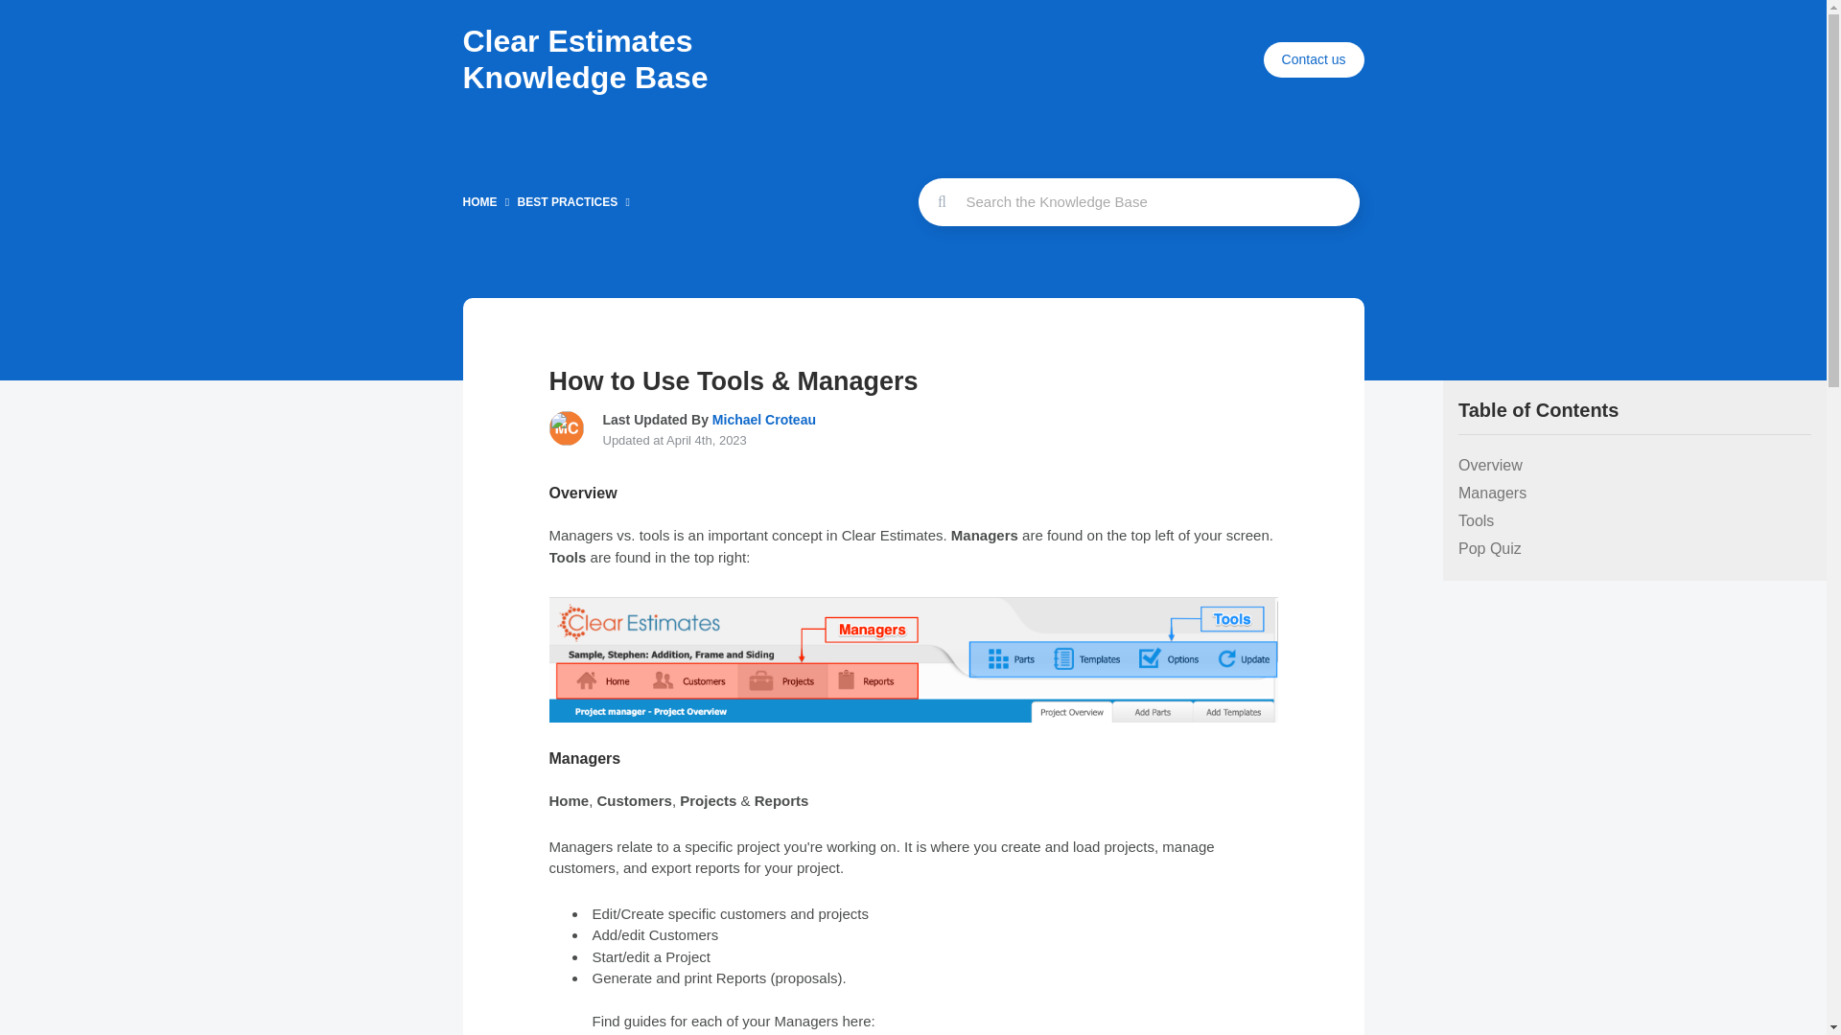 The image size is (1841, 1035). What do you see at coordinates (1634, 521) in the screenshot?
I see `Tools` at bounding box center [1634, 521].